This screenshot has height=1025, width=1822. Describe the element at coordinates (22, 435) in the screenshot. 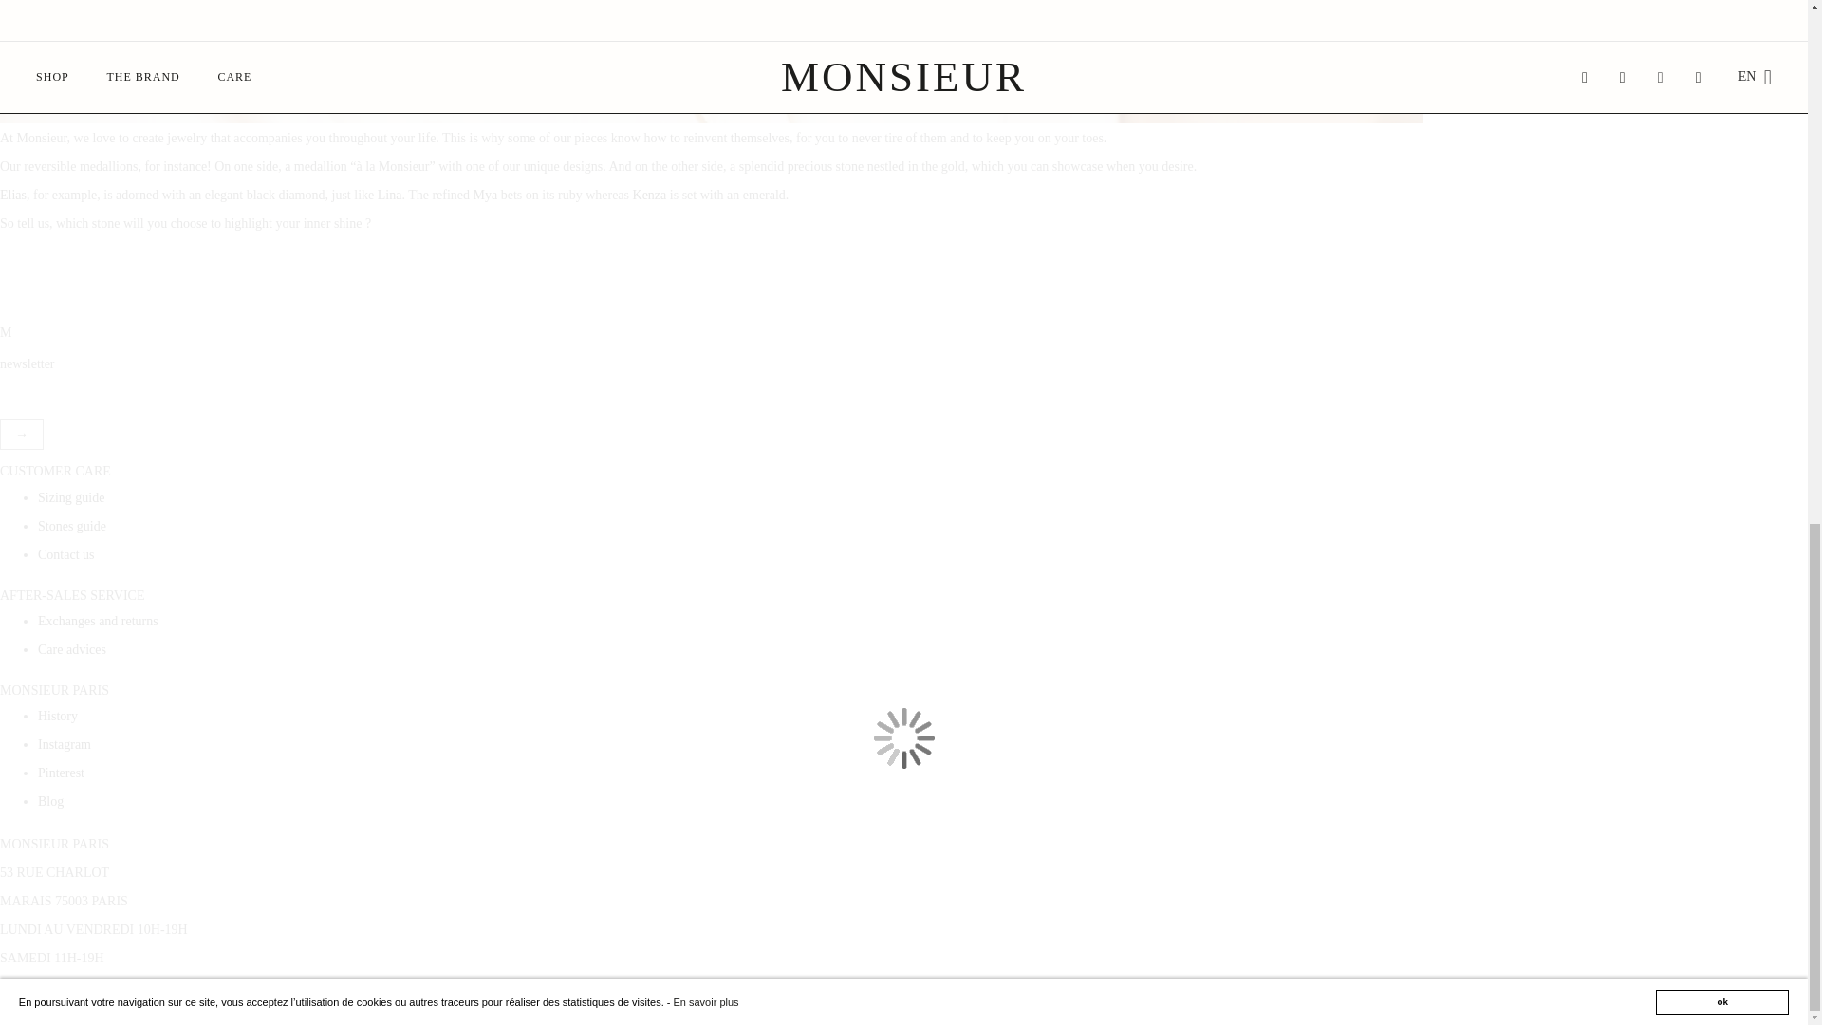

I see `send` at that location.